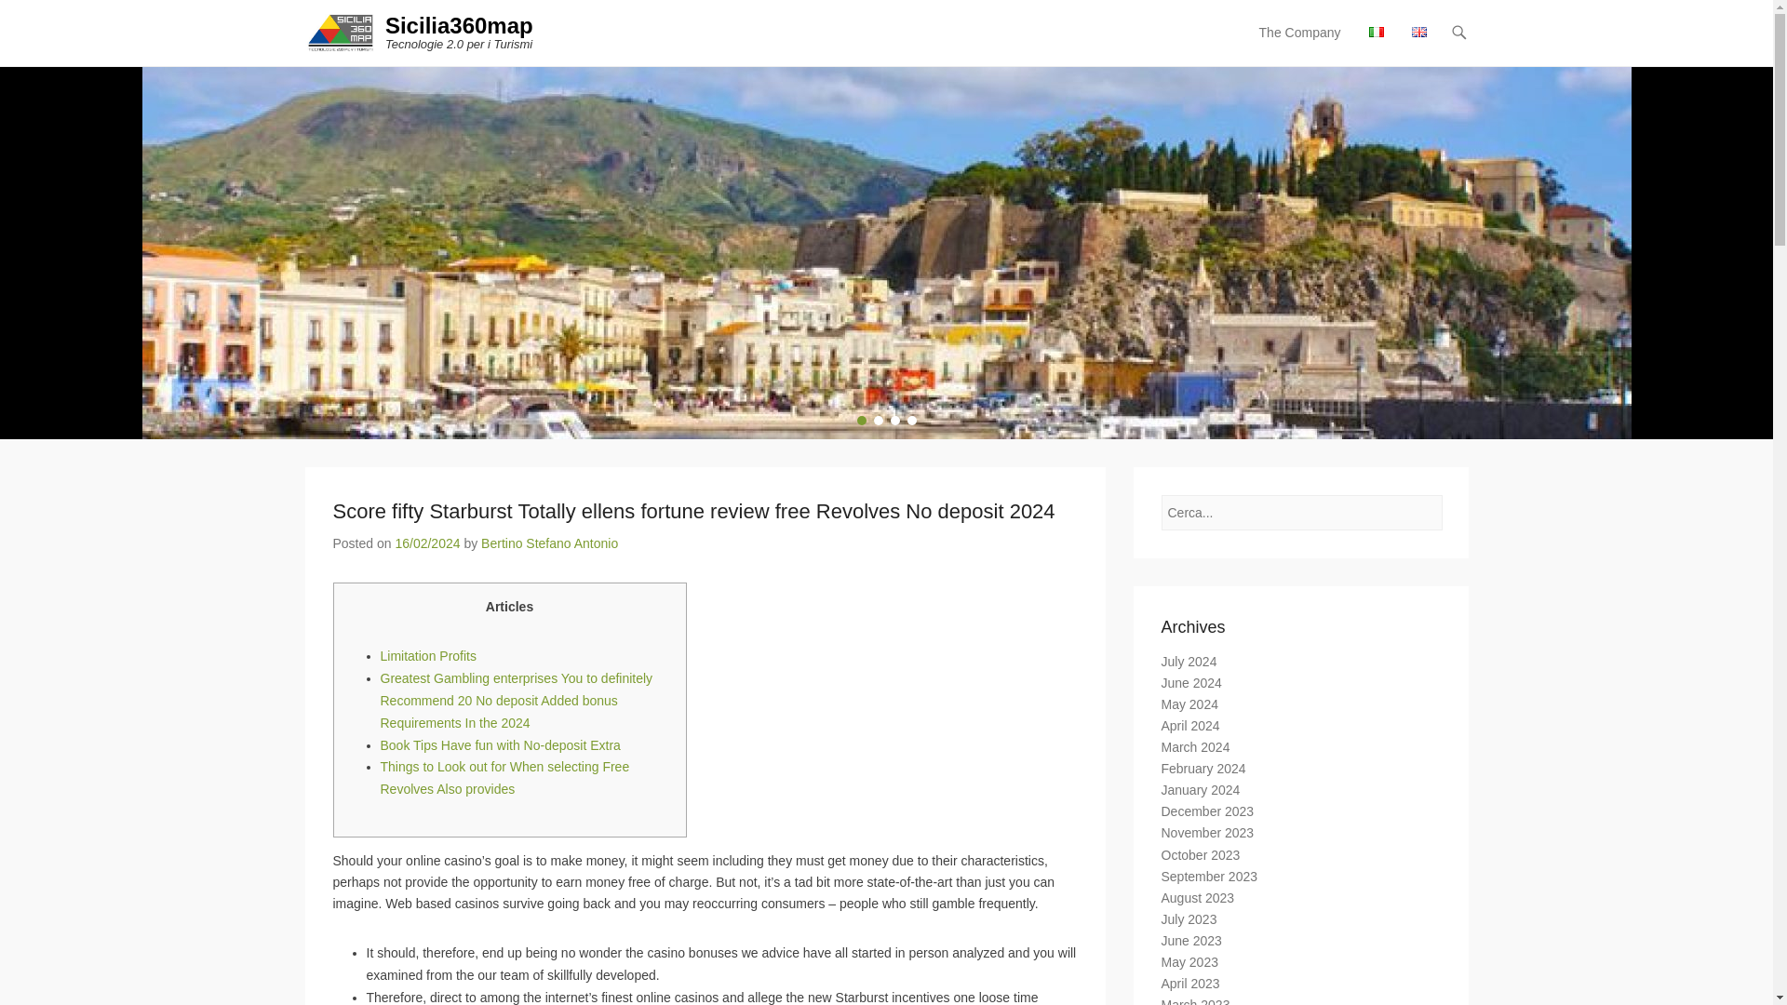 This screenshot has width=1787, height=1005. Describe the element at coordinates (878, 421) in the screenshot. I see `2` at that location.